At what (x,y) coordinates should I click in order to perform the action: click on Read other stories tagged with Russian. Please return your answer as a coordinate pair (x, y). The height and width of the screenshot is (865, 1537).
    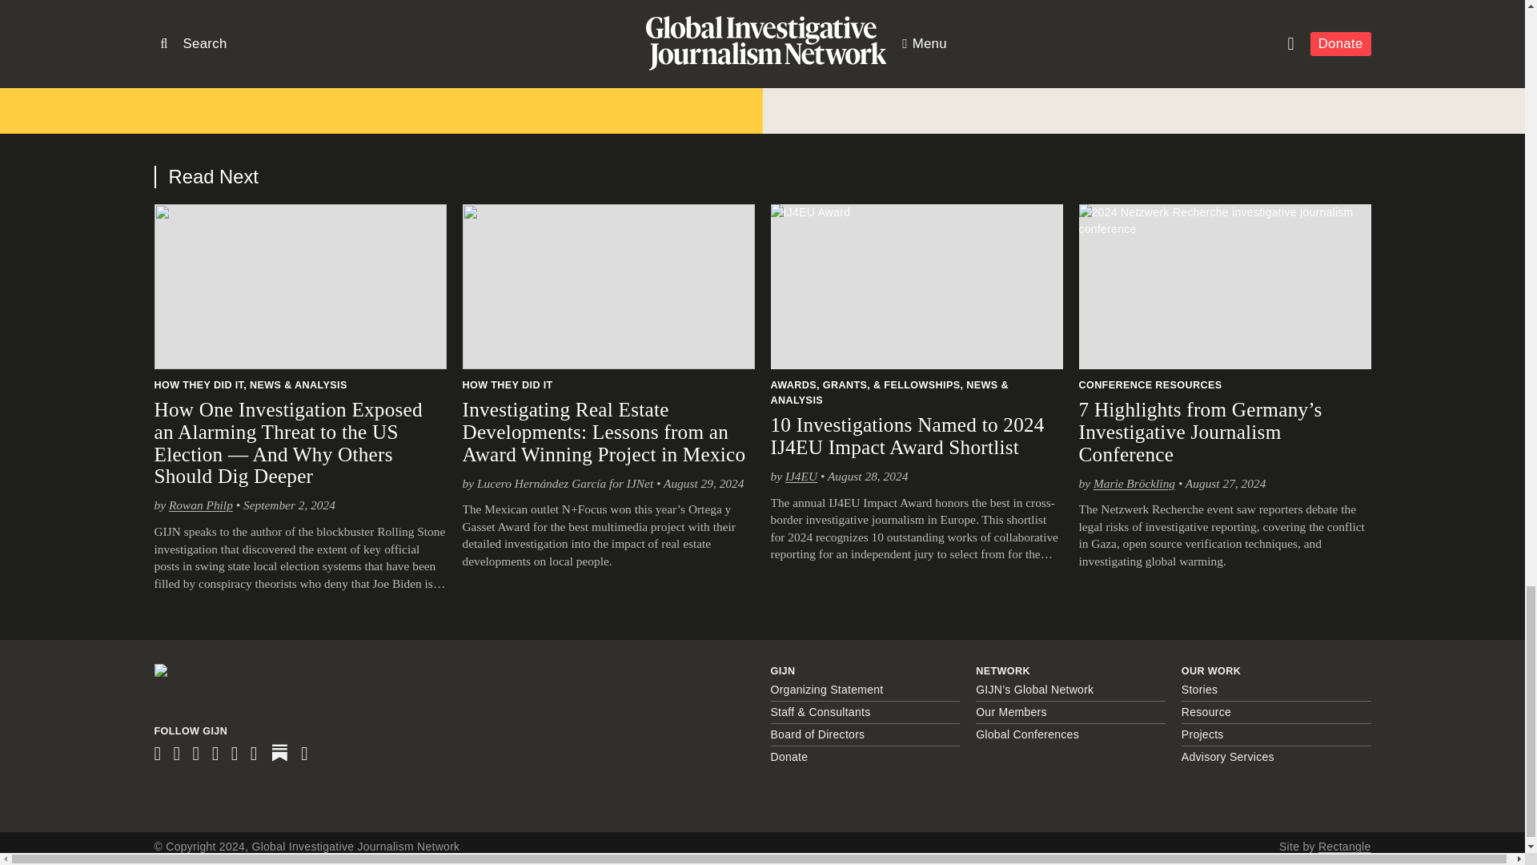
    Looking at the image, I should click on (1175, 58).